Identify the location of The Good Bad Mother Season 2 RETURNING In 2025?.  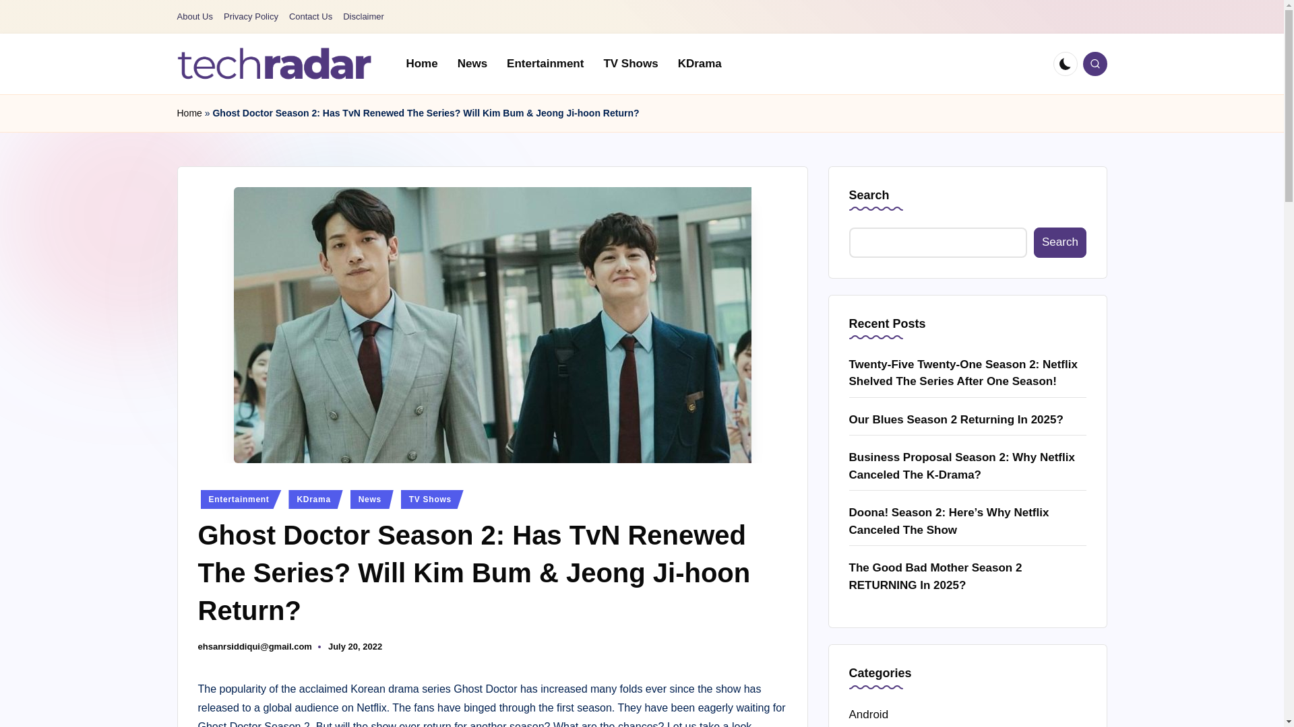
(968, 576).